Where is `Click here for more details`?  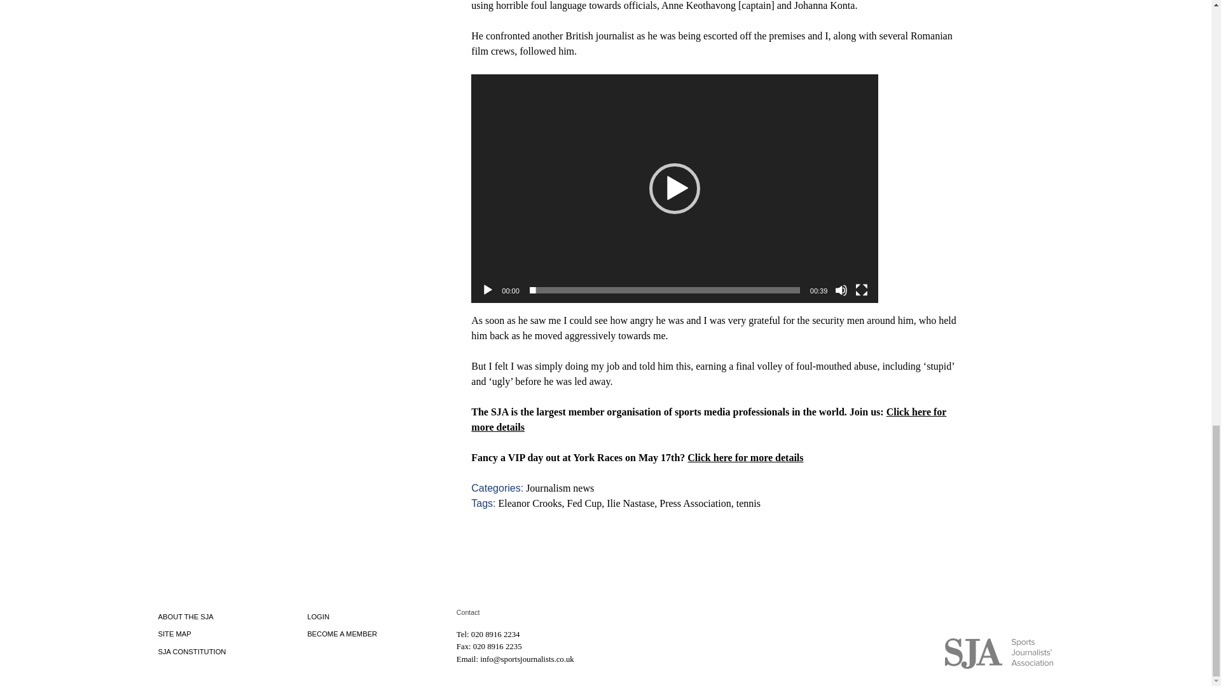 Click here for more details is located at coordinates (745, 457).